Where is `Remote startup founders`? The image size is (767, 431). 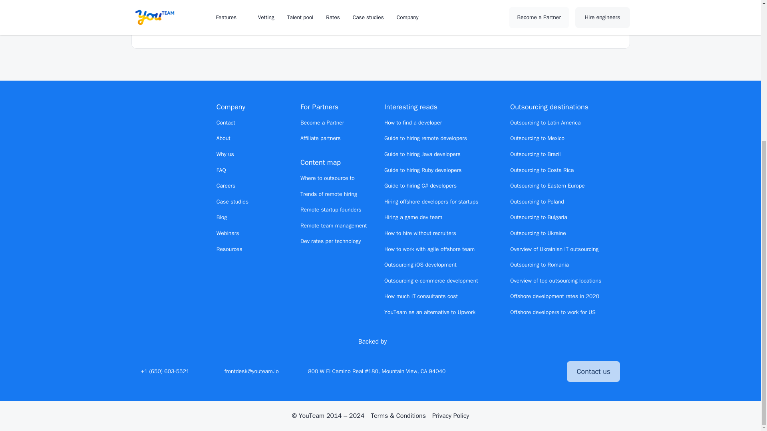 Remote startup founders is located at coordinates (331, 210).